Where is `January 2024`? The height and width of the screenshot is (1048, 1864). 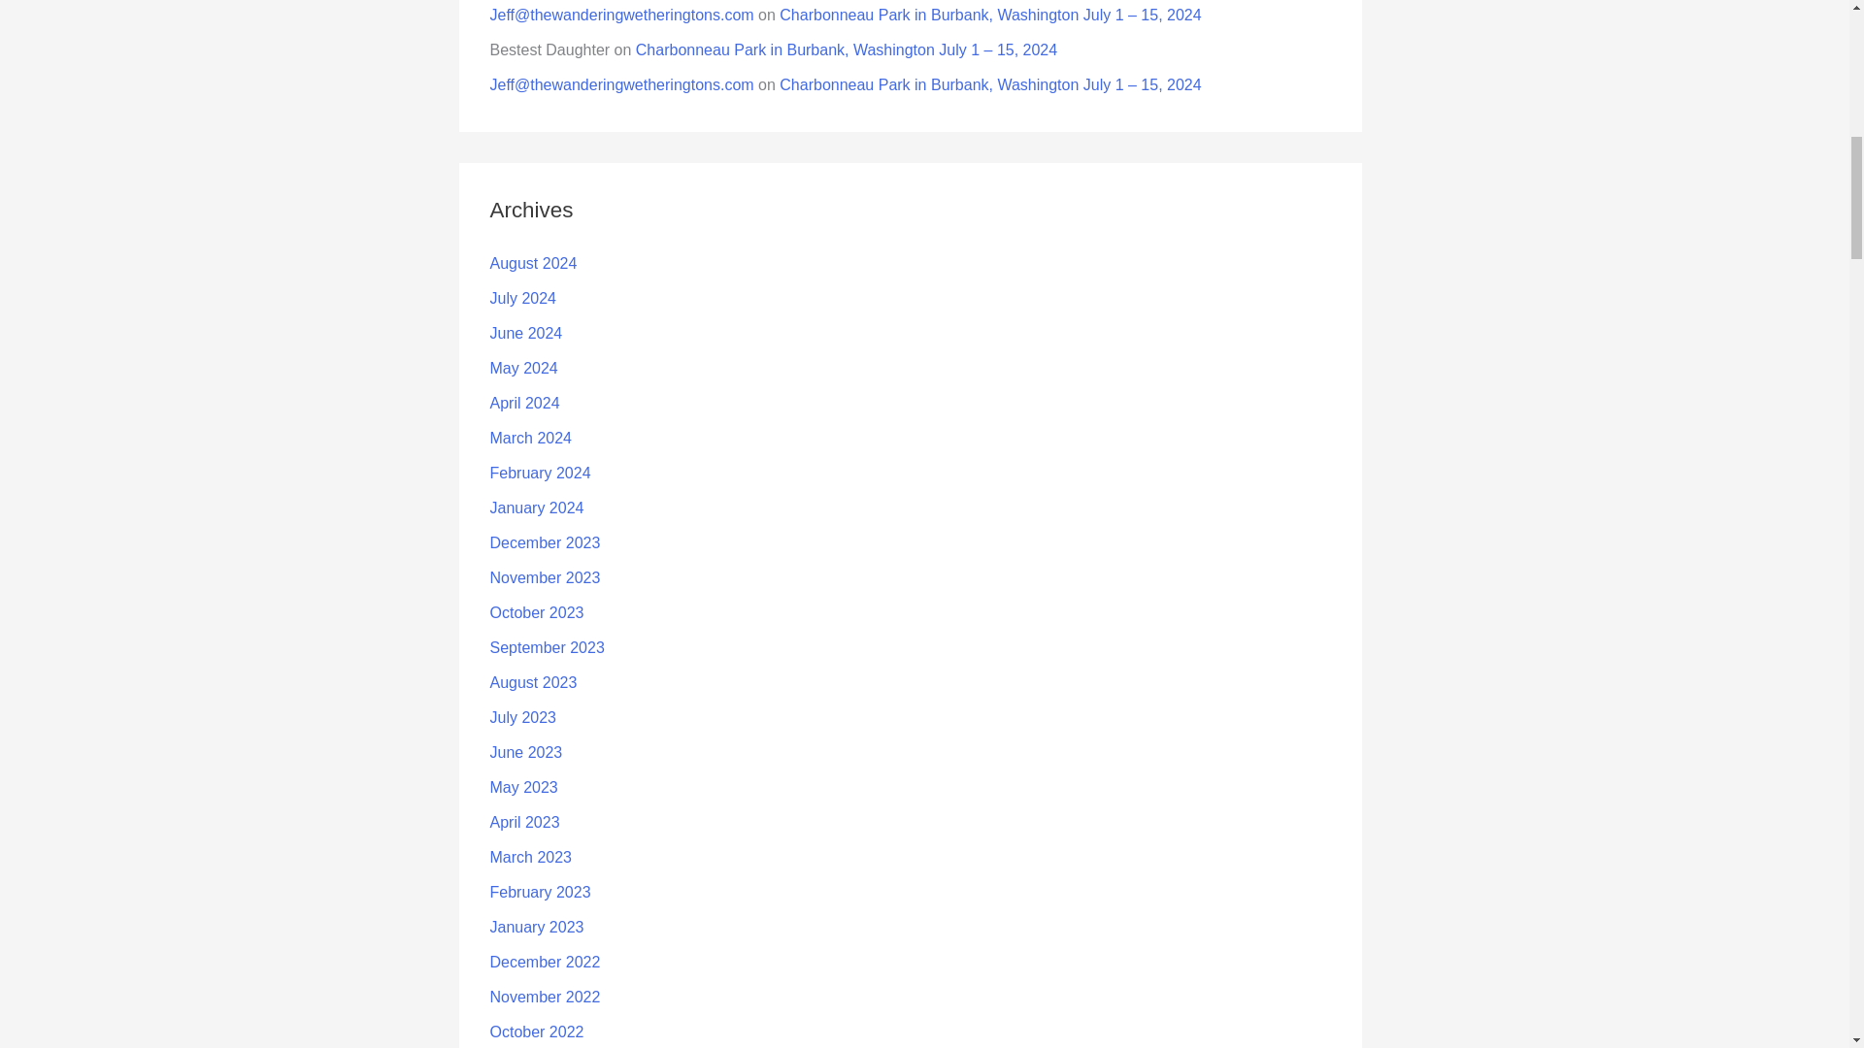 January 2024 is located at coordinates (536, 508).